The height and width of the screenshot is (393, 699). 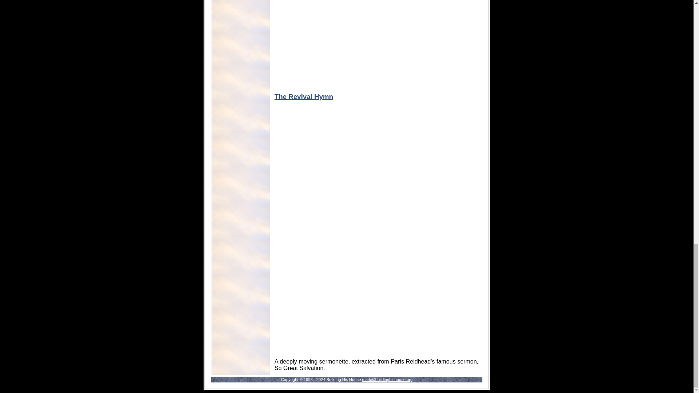 I want to click on The Revival Hymn, so click(x=304, y=96).